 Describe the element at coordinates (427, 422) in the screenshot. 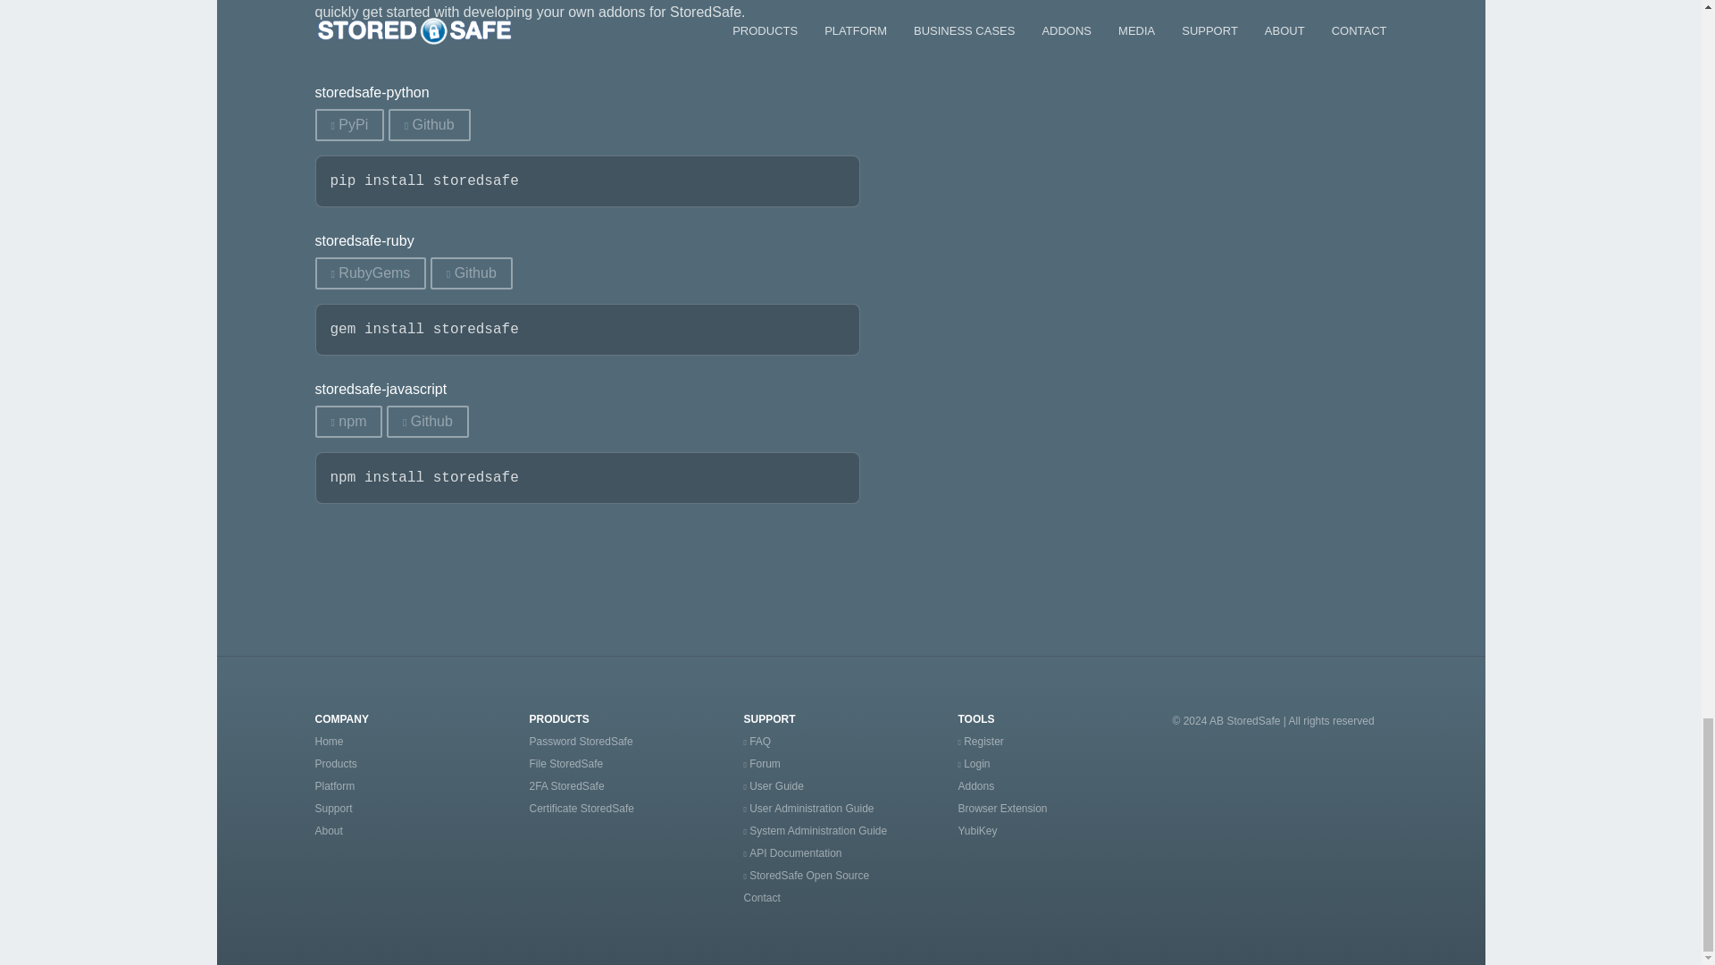

I see `Github` at that location.